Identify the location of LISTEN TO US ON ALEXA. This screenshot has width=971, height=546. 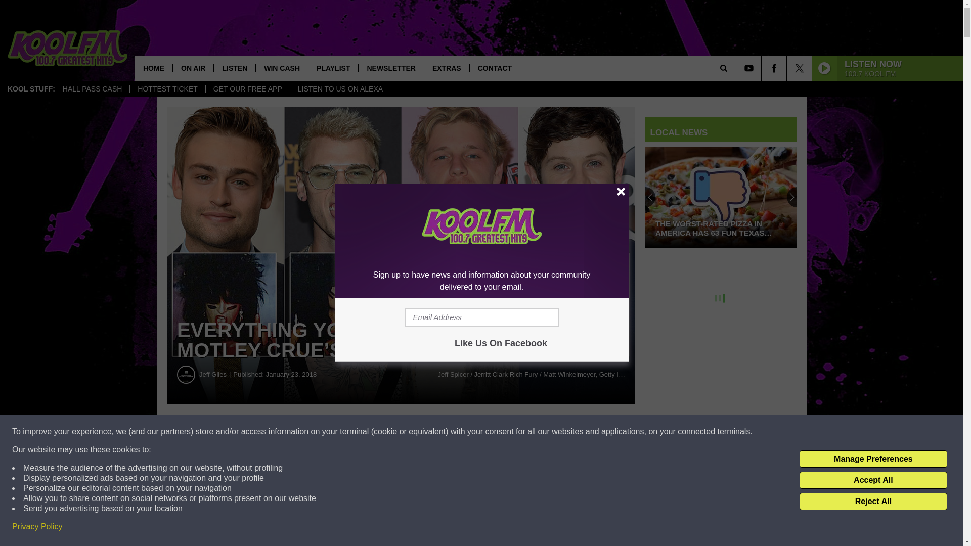
(340, 89).